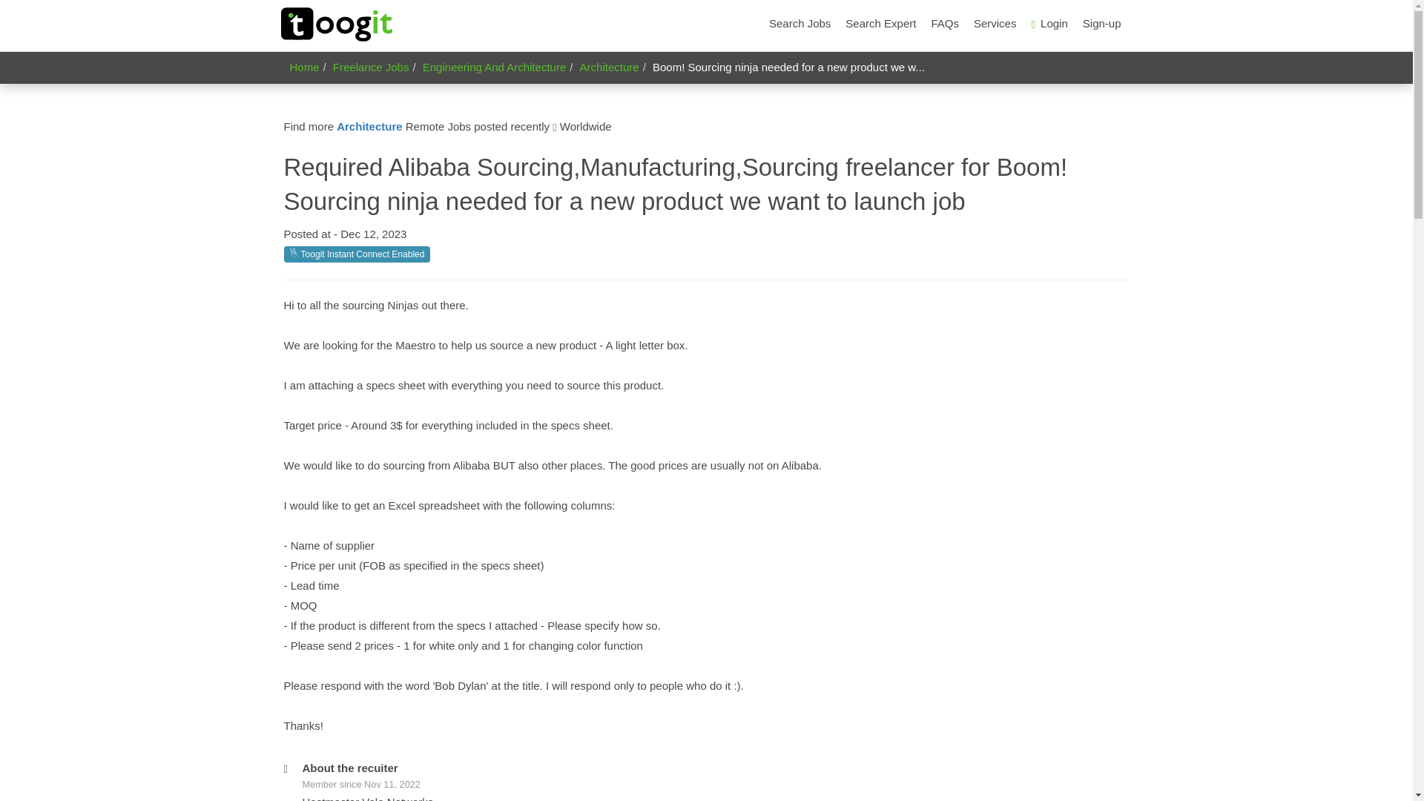  What do you see at coordinates (369, 126) in the screenshot?
I see `Architecture` at bounding box center [369, 126].